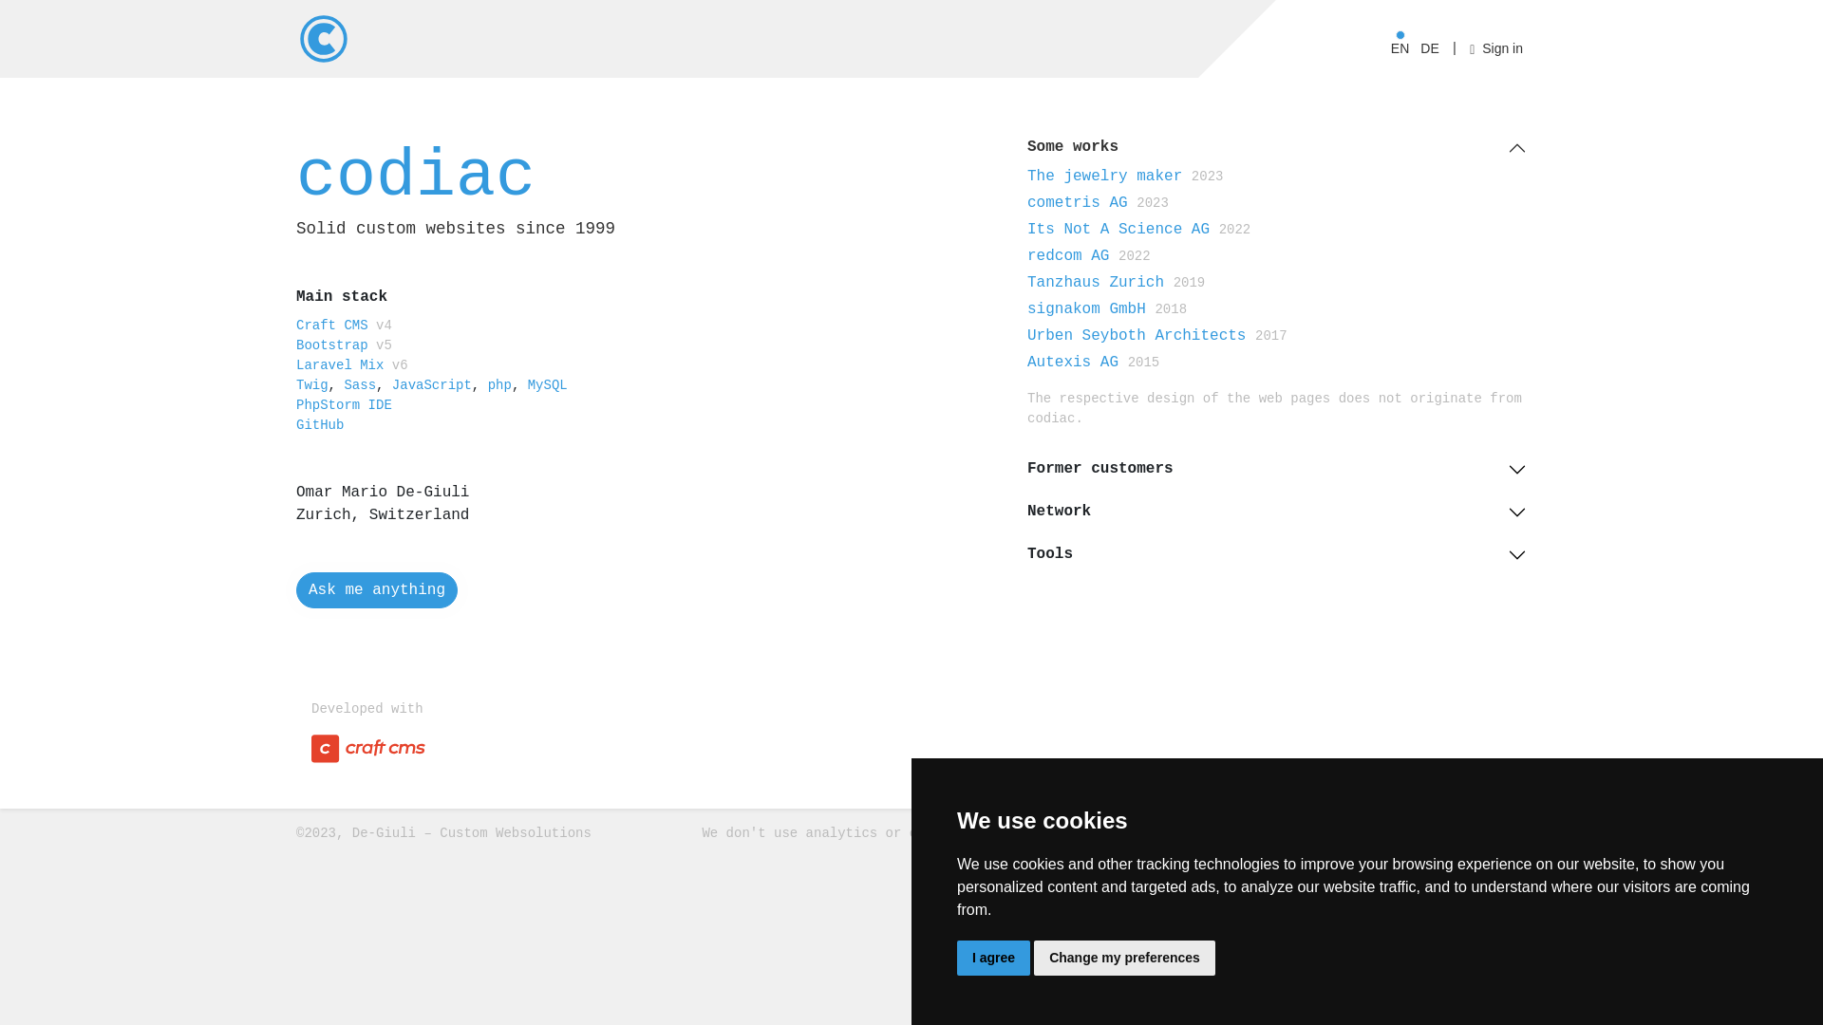 This screenshot has width=1823, height=1025. What do you see at coordinates (360, 385) in the screenshot?
I see `Sass` at bounding box center [360, 385].